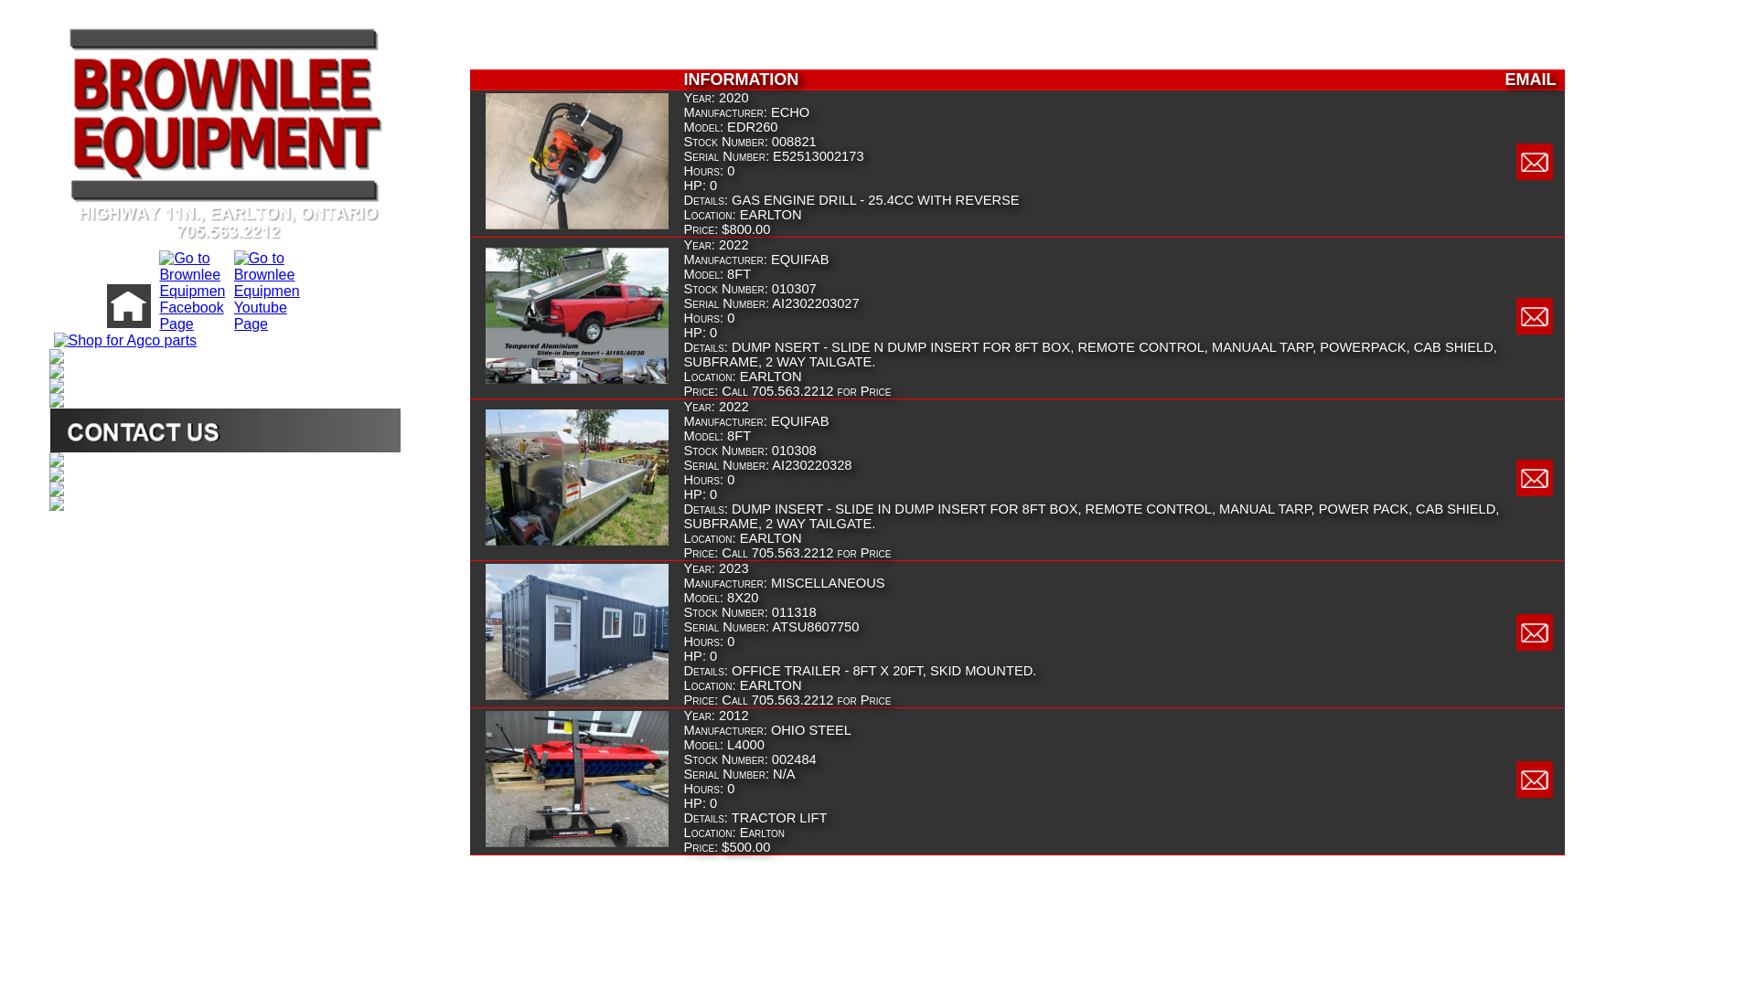  What do you see at coordinates (225, 460) in the screenshot?
I see `Brownlee Equipment Rental Catalogue` at bounding box center [225, 460].